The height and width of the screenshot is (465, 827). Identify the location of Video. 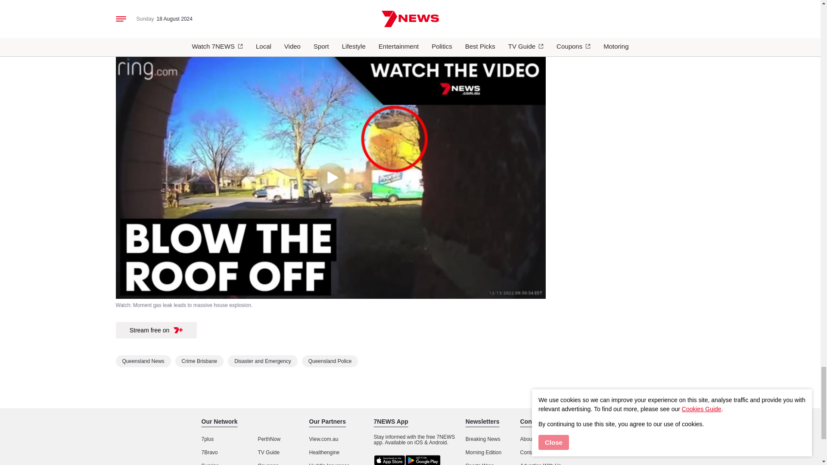
(501, 20).